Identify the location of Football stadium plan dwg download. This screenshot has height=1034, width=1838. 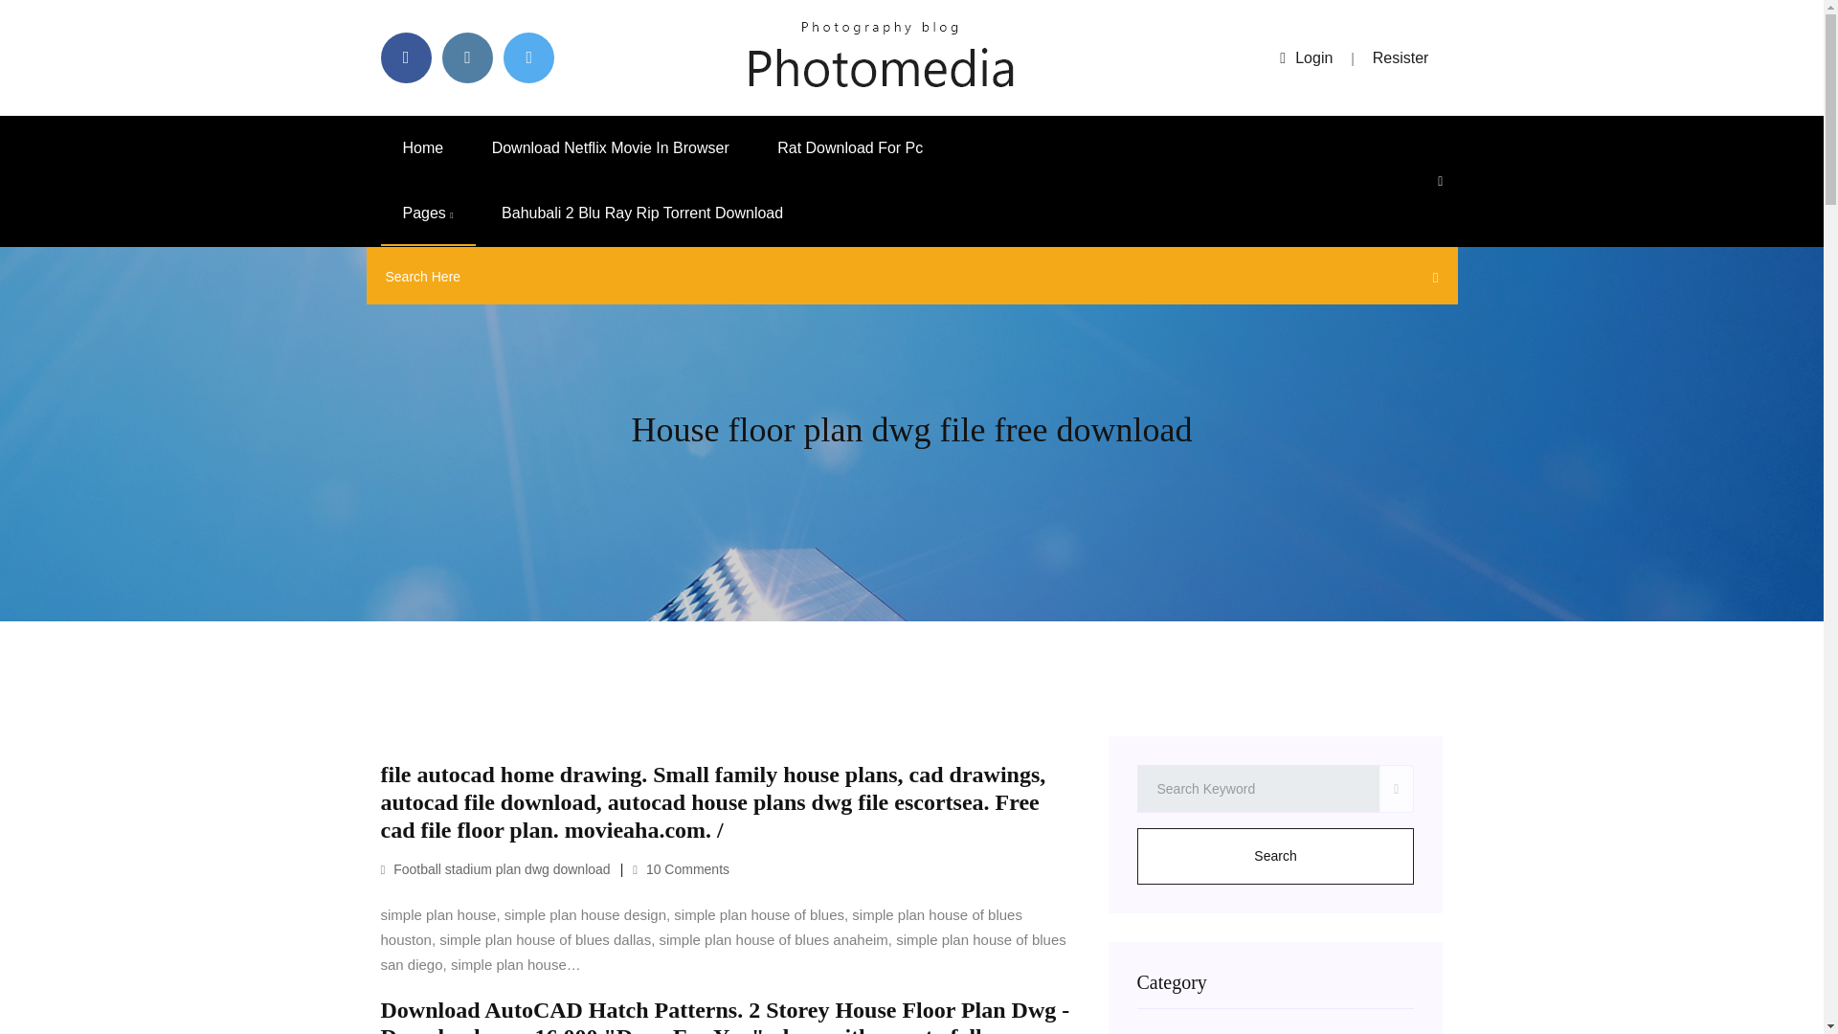
(495, 868).